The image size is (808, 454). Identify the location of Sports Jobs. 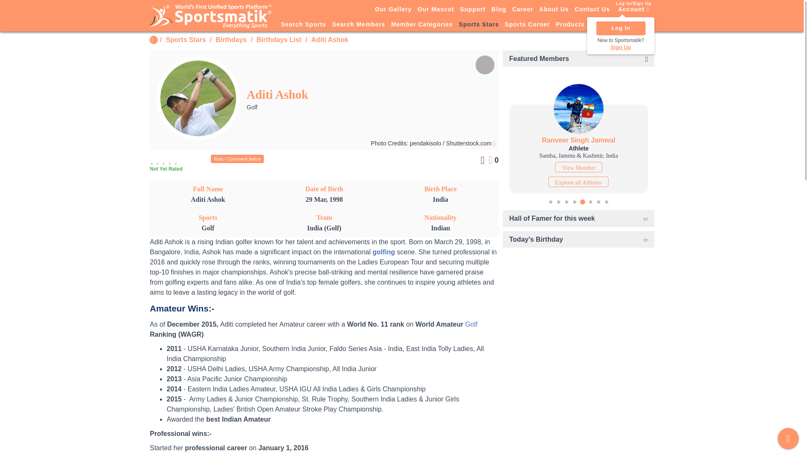
(609, 25).